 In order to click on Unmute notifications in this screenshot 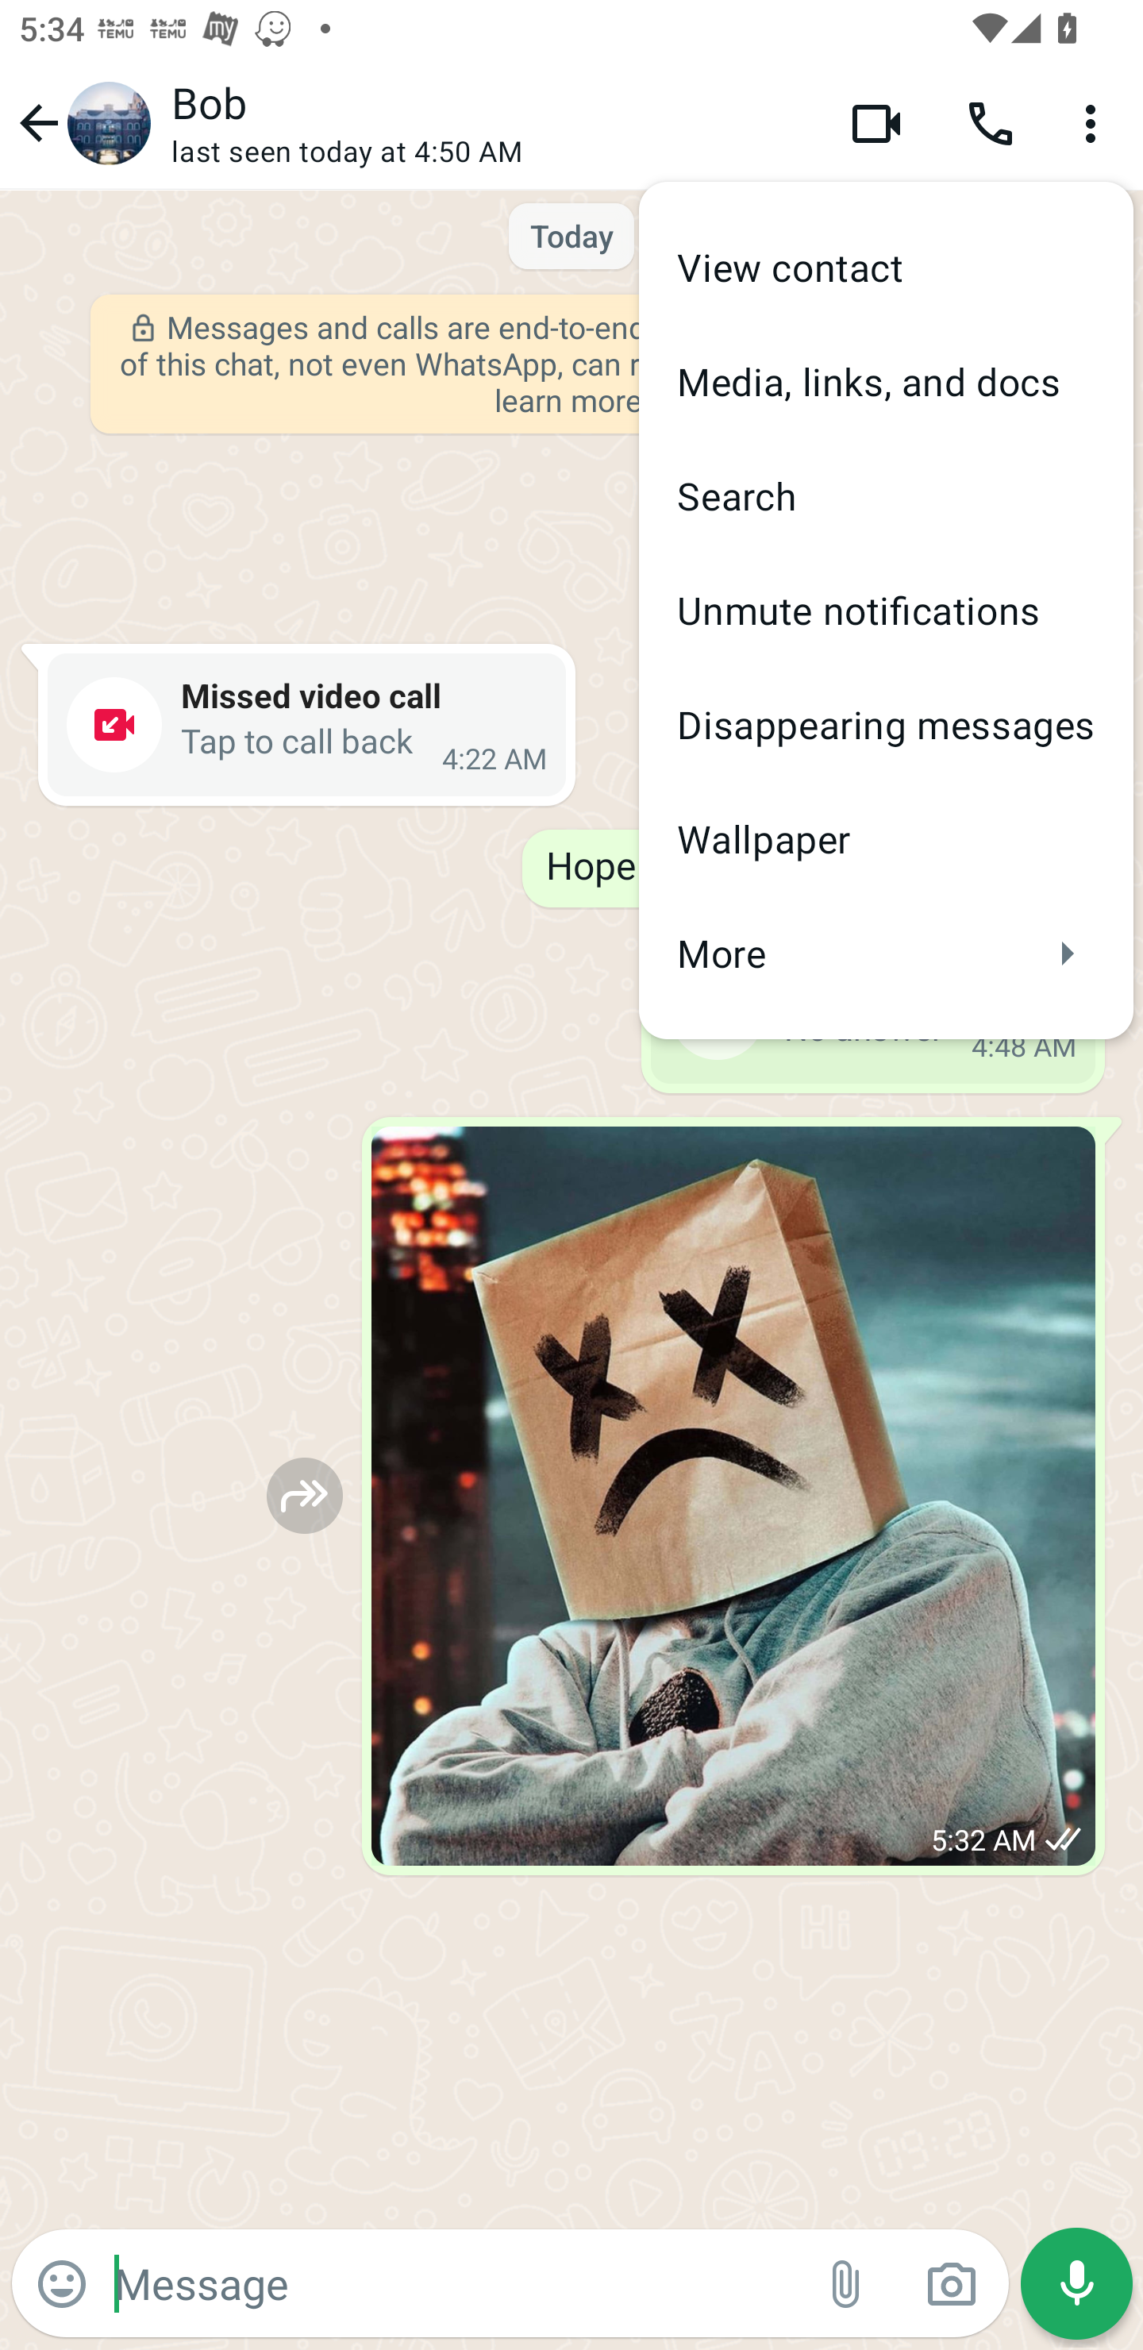, I will do `click(886, 610)`.